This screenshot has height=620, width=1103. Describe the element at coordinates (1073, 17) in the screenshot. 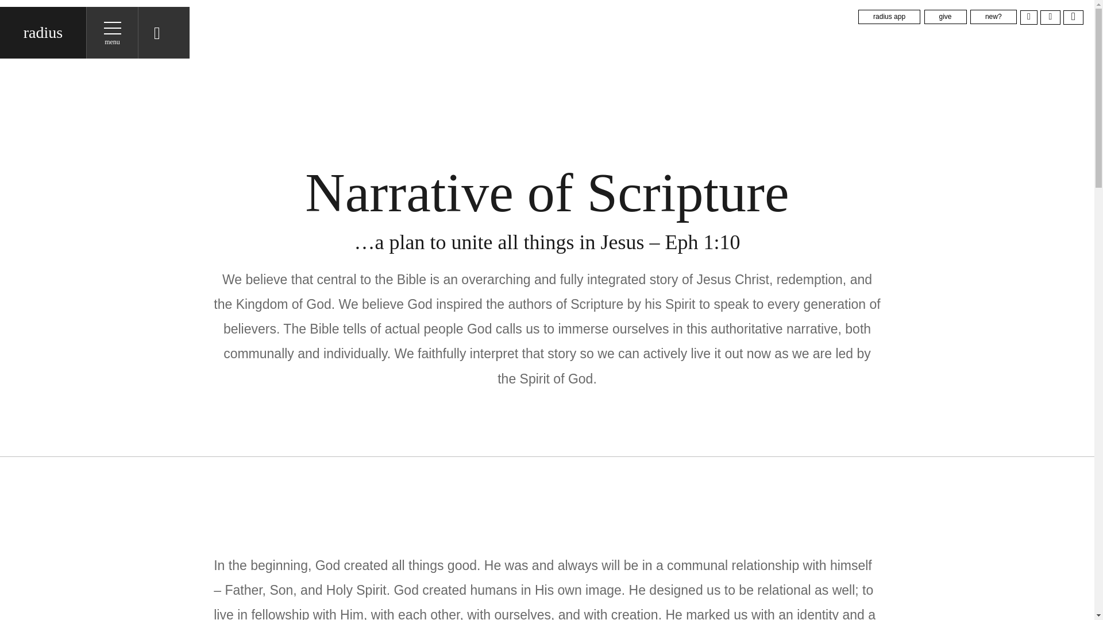

I see `Twitter` at that location.